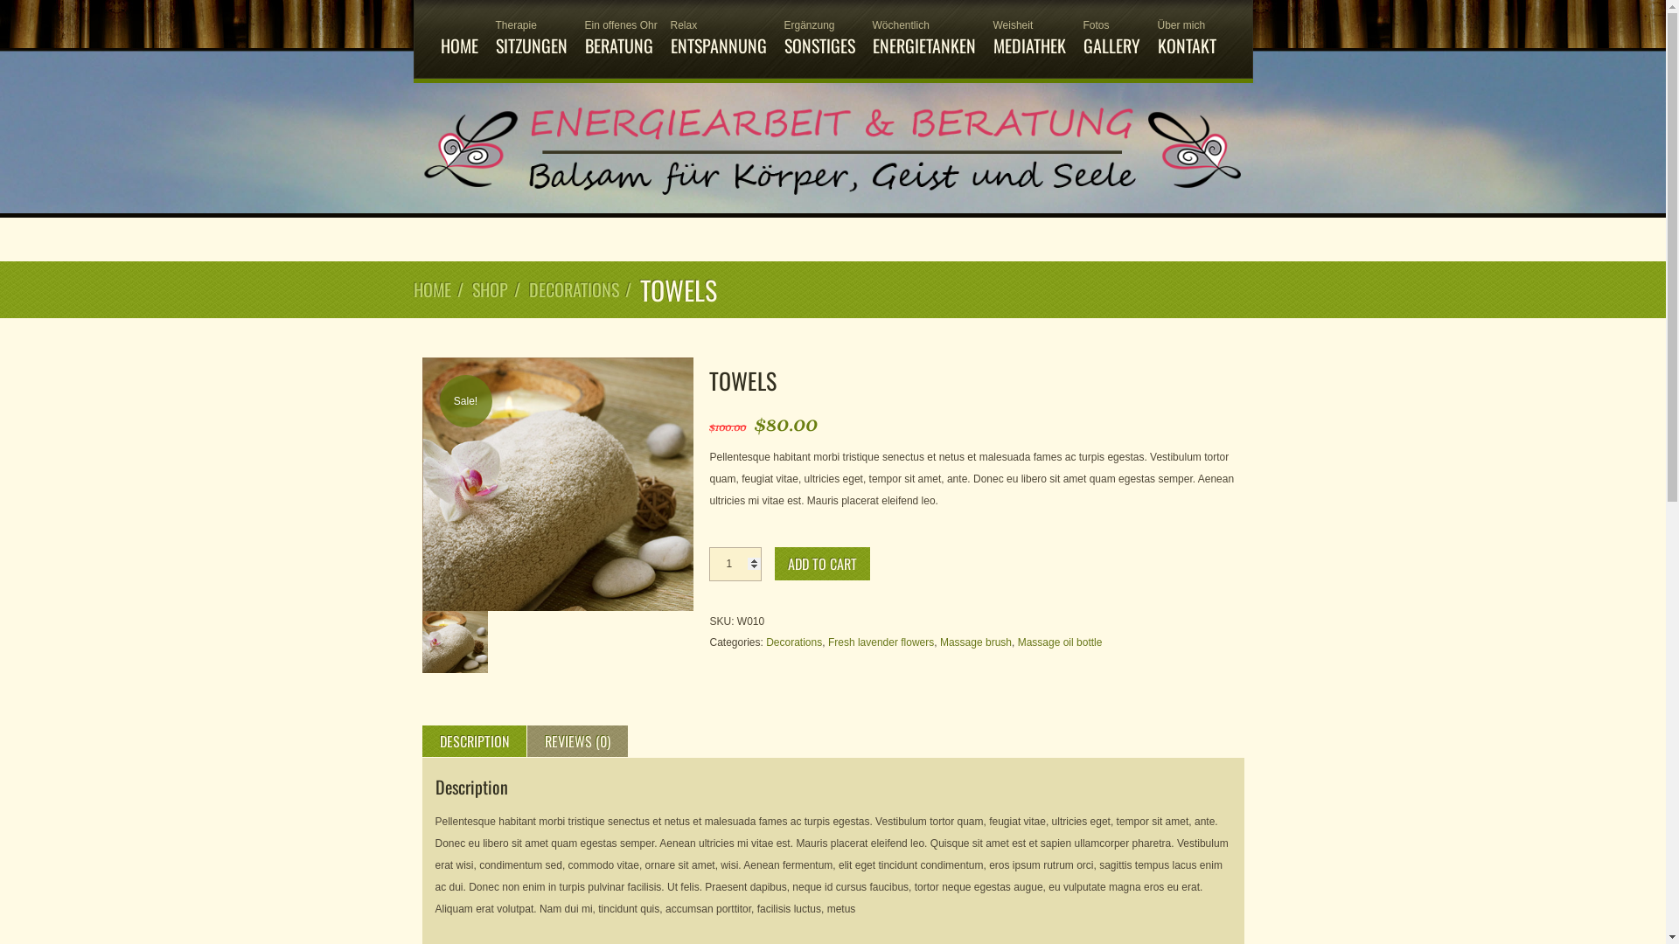 Image resolution: width=1679 pixels, height=944 pixels. I want to click on DECORATIONS, so click(574, 290).